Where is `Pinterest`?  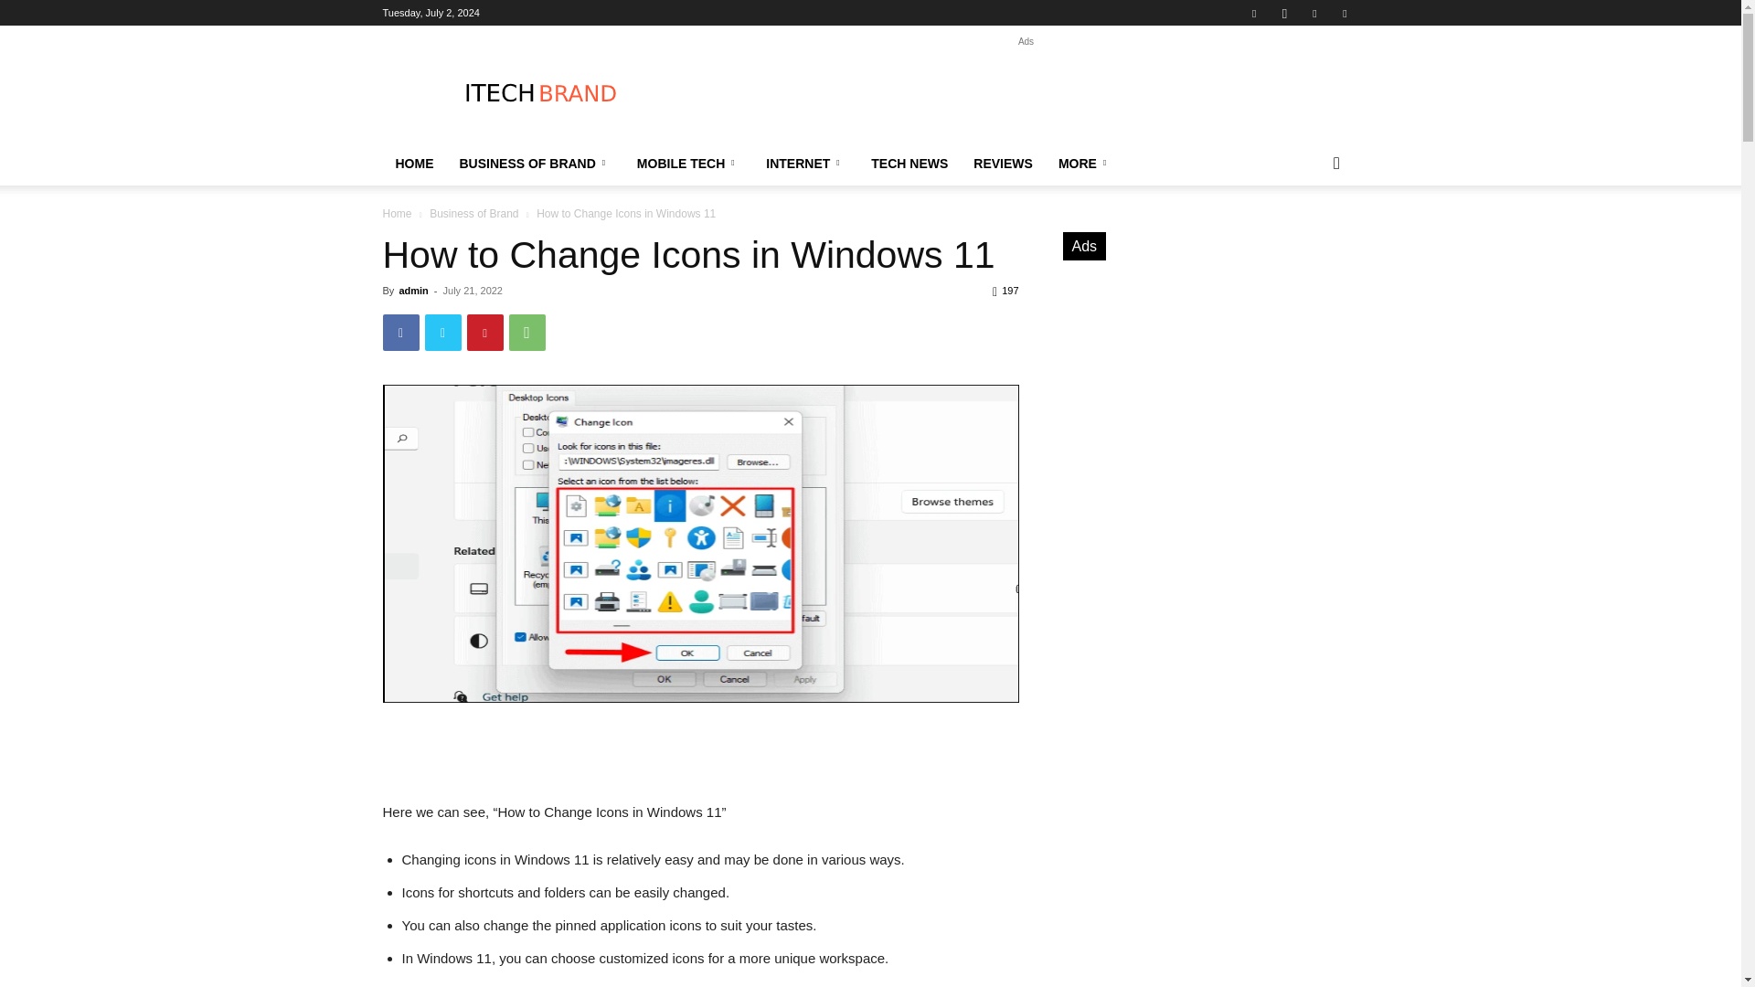
Pinterest is located at coordinates (484, 333).